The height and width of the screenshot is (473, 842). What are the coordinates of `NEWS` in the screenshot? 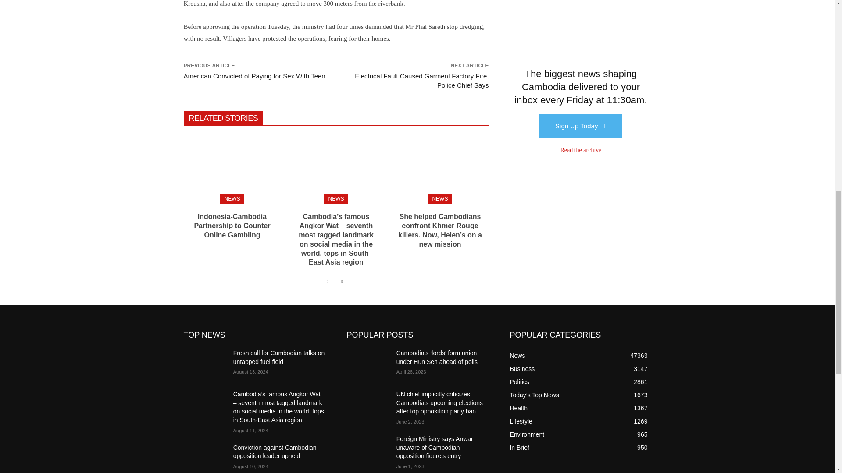 It's located at (232, 199).